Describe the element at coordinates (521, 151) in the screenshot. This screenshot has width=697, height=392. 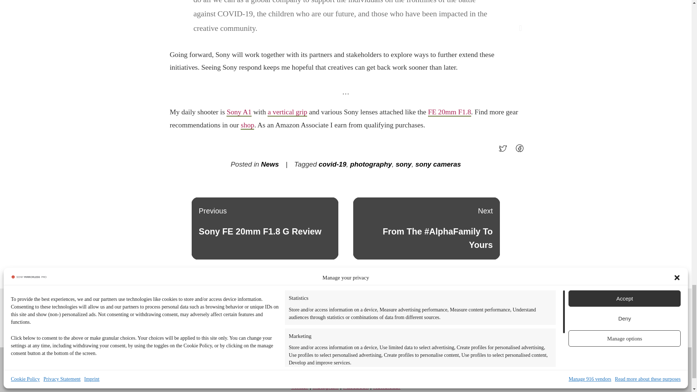
I see `Share on Facebook` at that location.